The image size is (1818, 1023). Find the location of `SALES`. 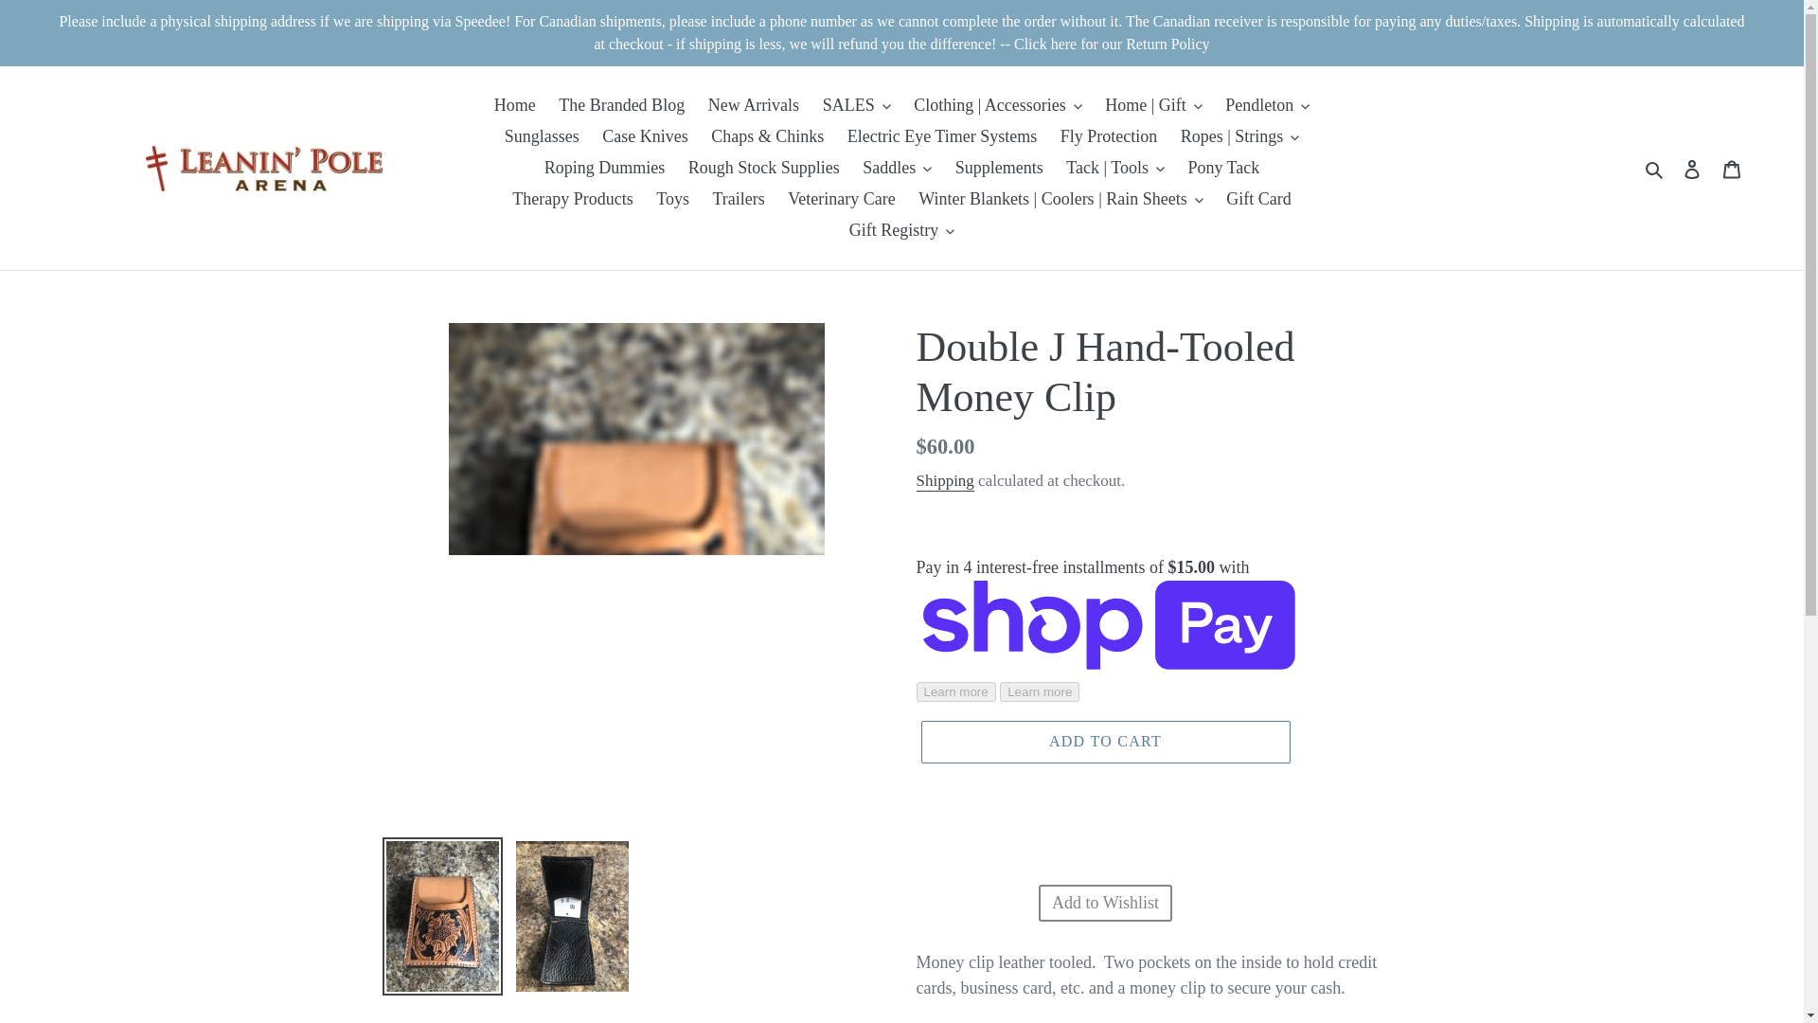

SALES is located at coordinates (856, 106).